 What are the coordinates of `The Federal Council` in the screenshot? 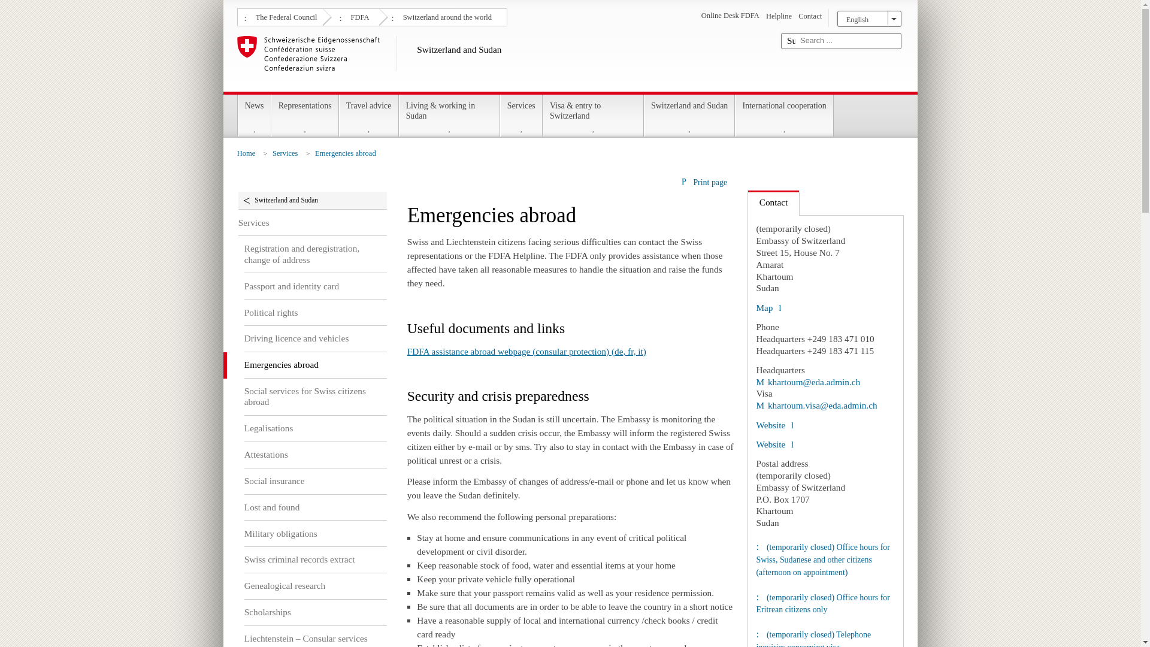 It's located at (285, 16).